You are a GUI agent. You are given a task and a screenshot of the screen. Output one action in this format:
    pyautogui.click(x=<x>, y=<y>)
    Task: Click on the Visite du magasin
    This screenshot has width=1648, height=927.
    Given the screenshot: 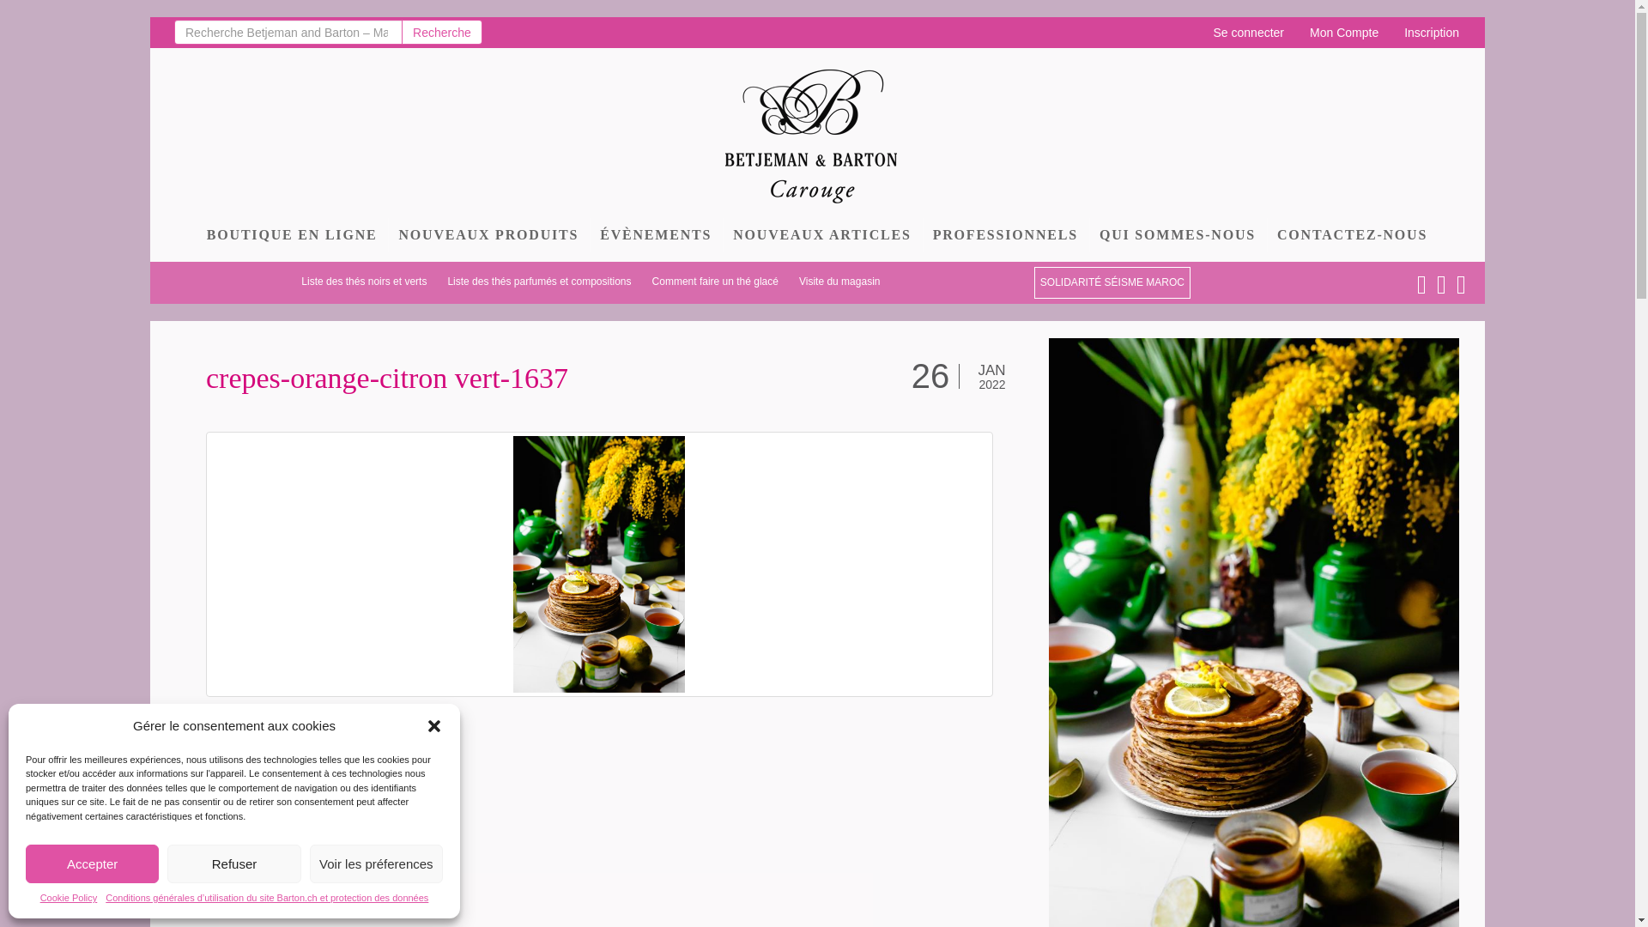 What is the action you would take?
    pyautogui.click(x=839, y=282)
    